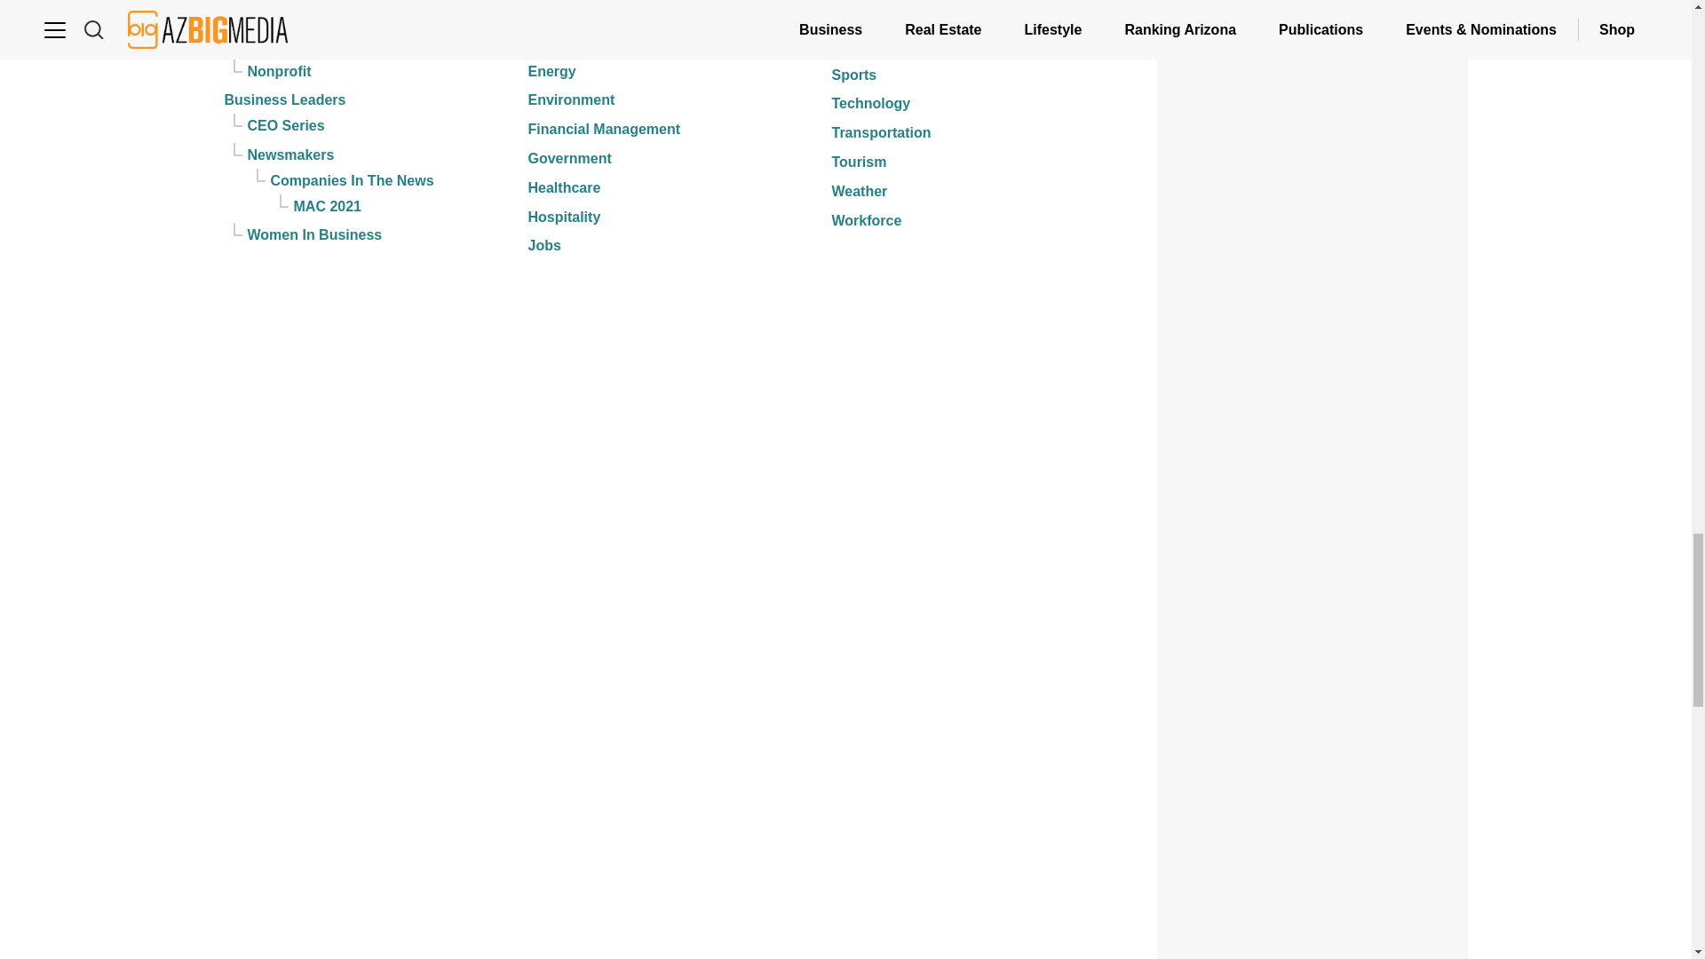  Describe the element at coordinates (1312, 901) in the screenshot. I see `3rd party ad content` at that location.